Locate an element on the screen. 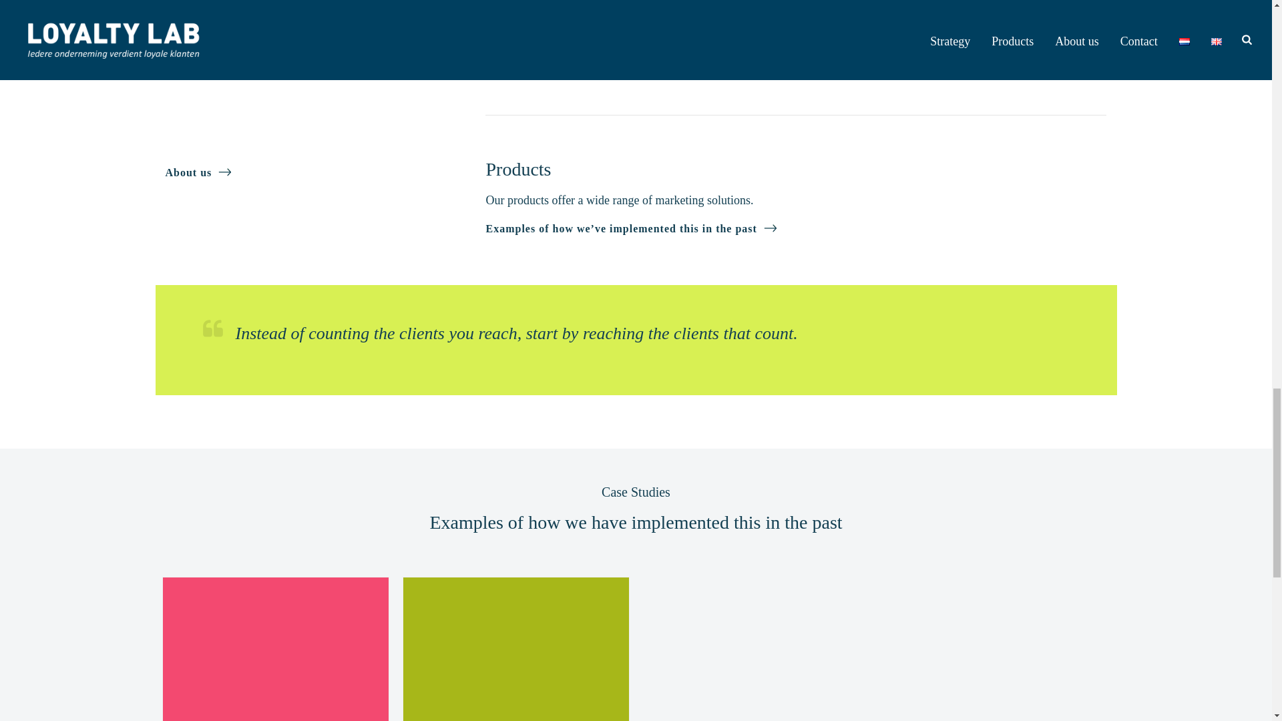 The width and height of the screenshot is (1282, 721). Volvo is located at coordinates (516, 649).